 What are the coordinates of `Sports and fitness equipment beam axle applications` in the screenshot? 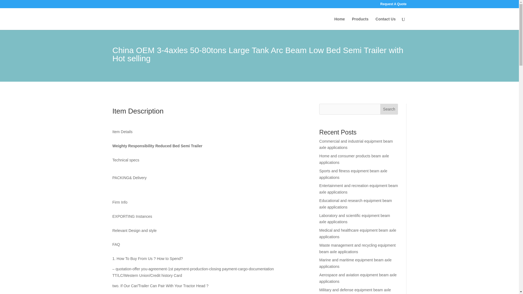 It's located at (353, 174).